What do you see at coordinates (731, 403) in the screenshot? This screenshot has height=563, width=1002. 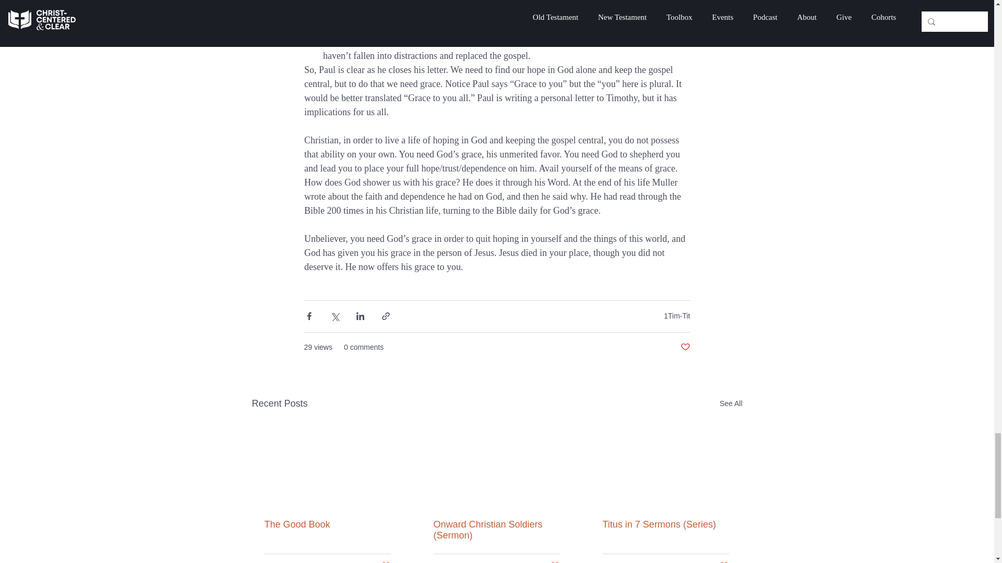 I see `See All` at bounding box center [731, 403].